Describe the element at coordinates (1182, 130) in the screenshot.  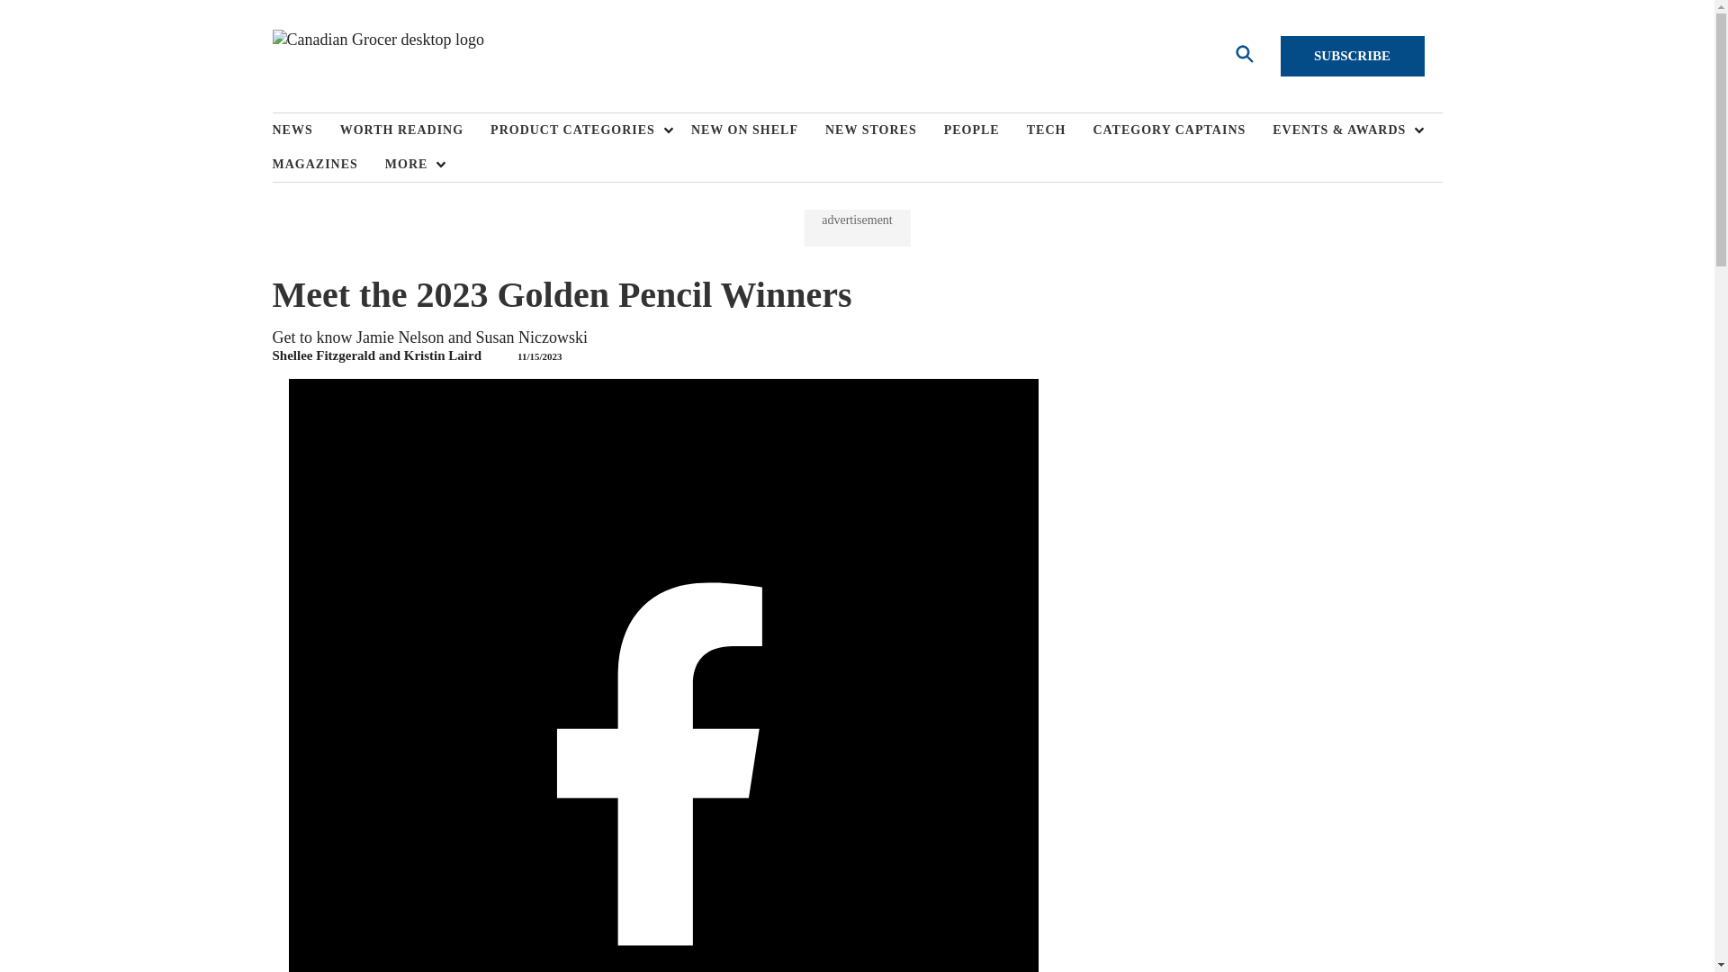
I see `CATEGORY CAPTAINS` at that location.